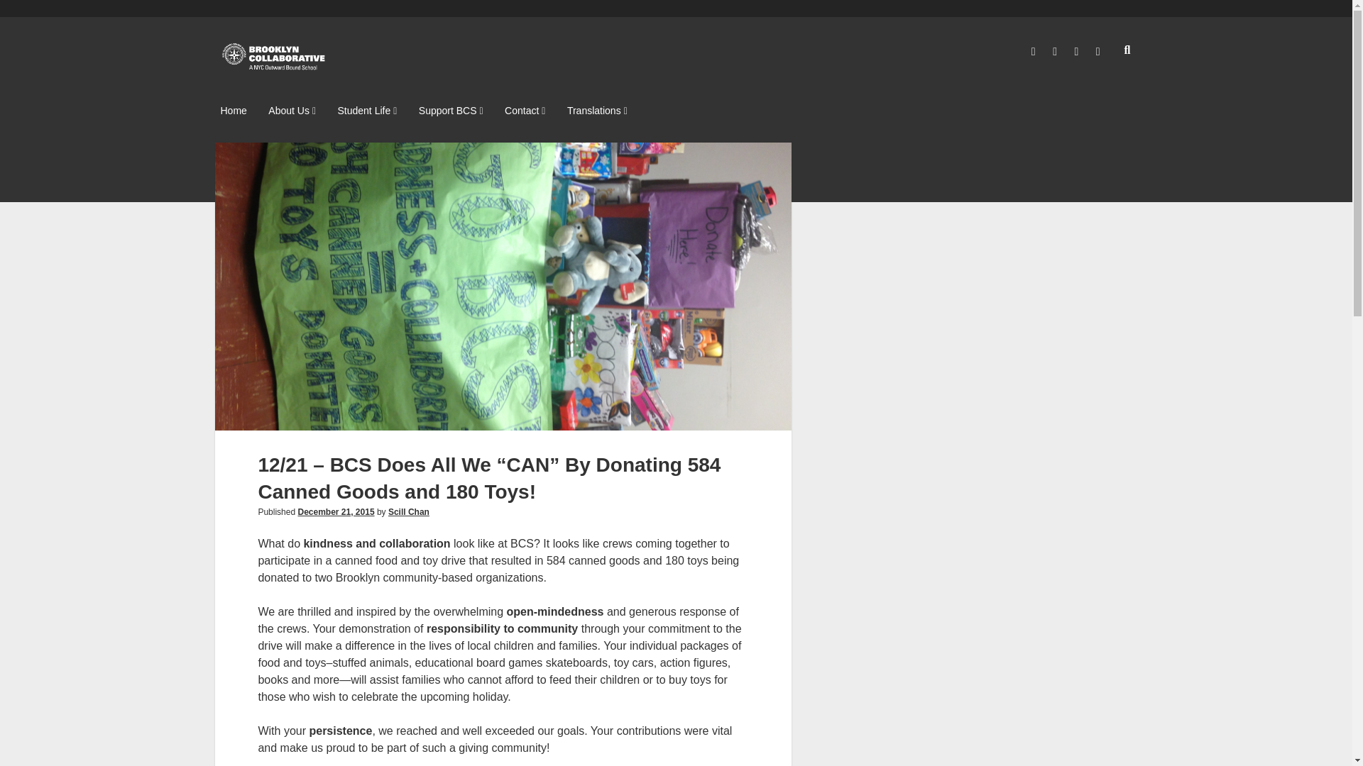  I want to click on Student Life, so click(366, 111).